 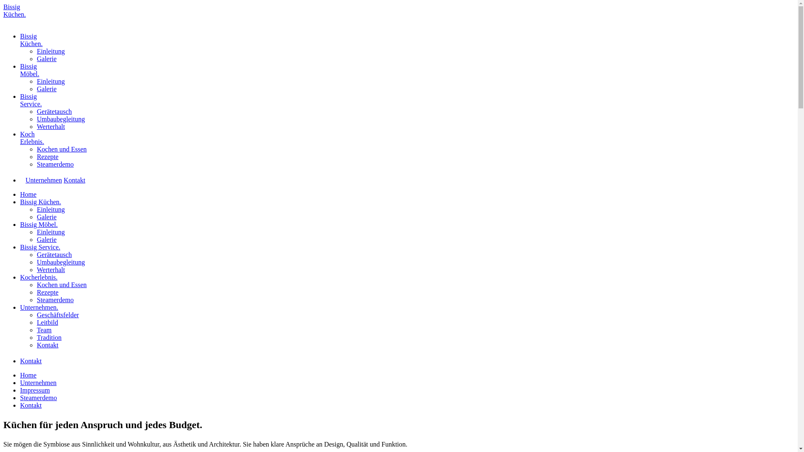 What do you see at coordinates (51, 126) in the screenshot?
I see `Werterhalt` at bounding box center [51, 126].